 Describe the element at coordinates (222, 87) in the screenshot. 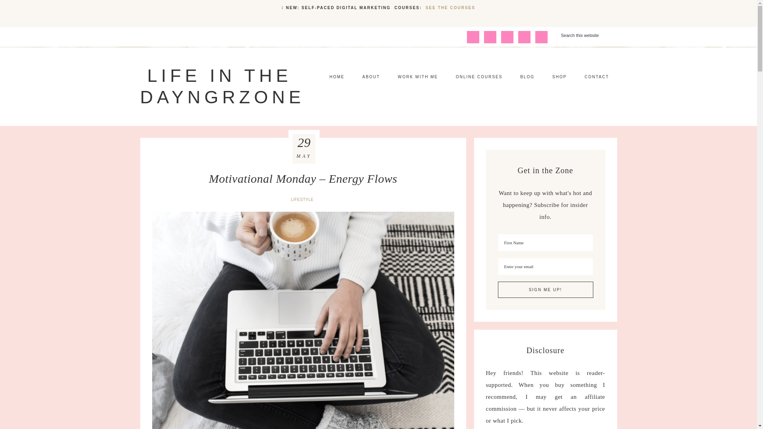

I see `LIFE IN THE DAYNGRZONE` at that location.